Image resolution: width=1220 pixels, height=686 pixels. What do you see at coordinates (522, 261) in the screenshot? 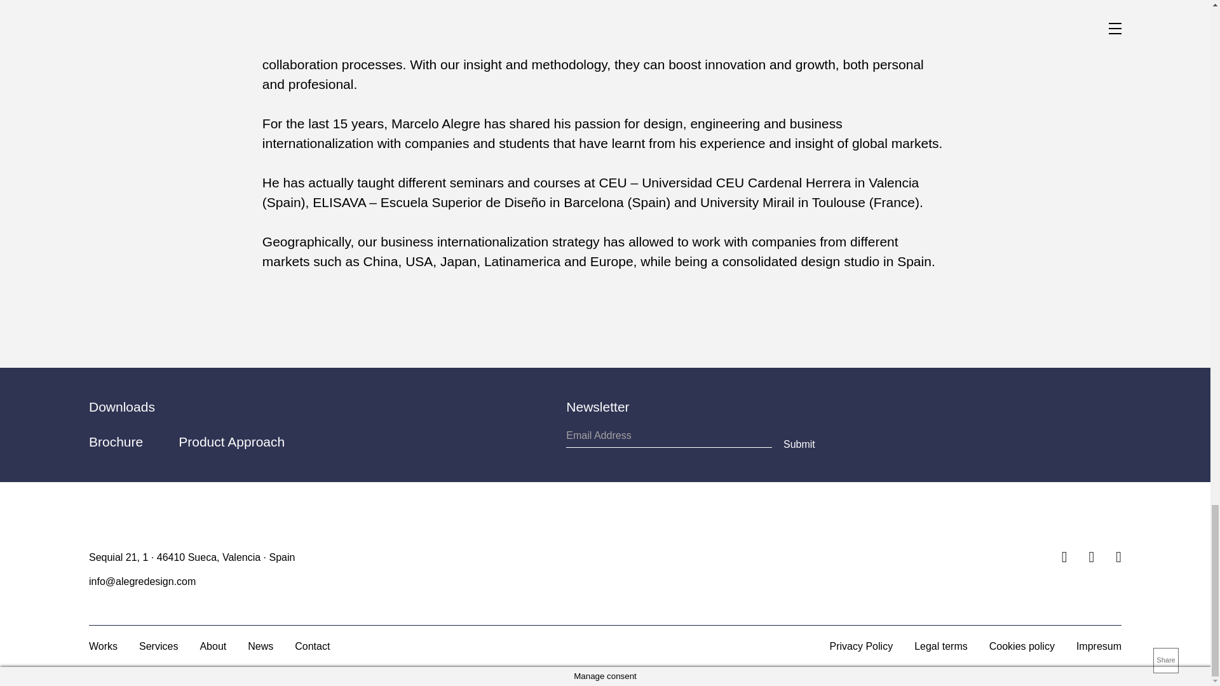
I see `Latinamerica` at bounding box center [522, 261].